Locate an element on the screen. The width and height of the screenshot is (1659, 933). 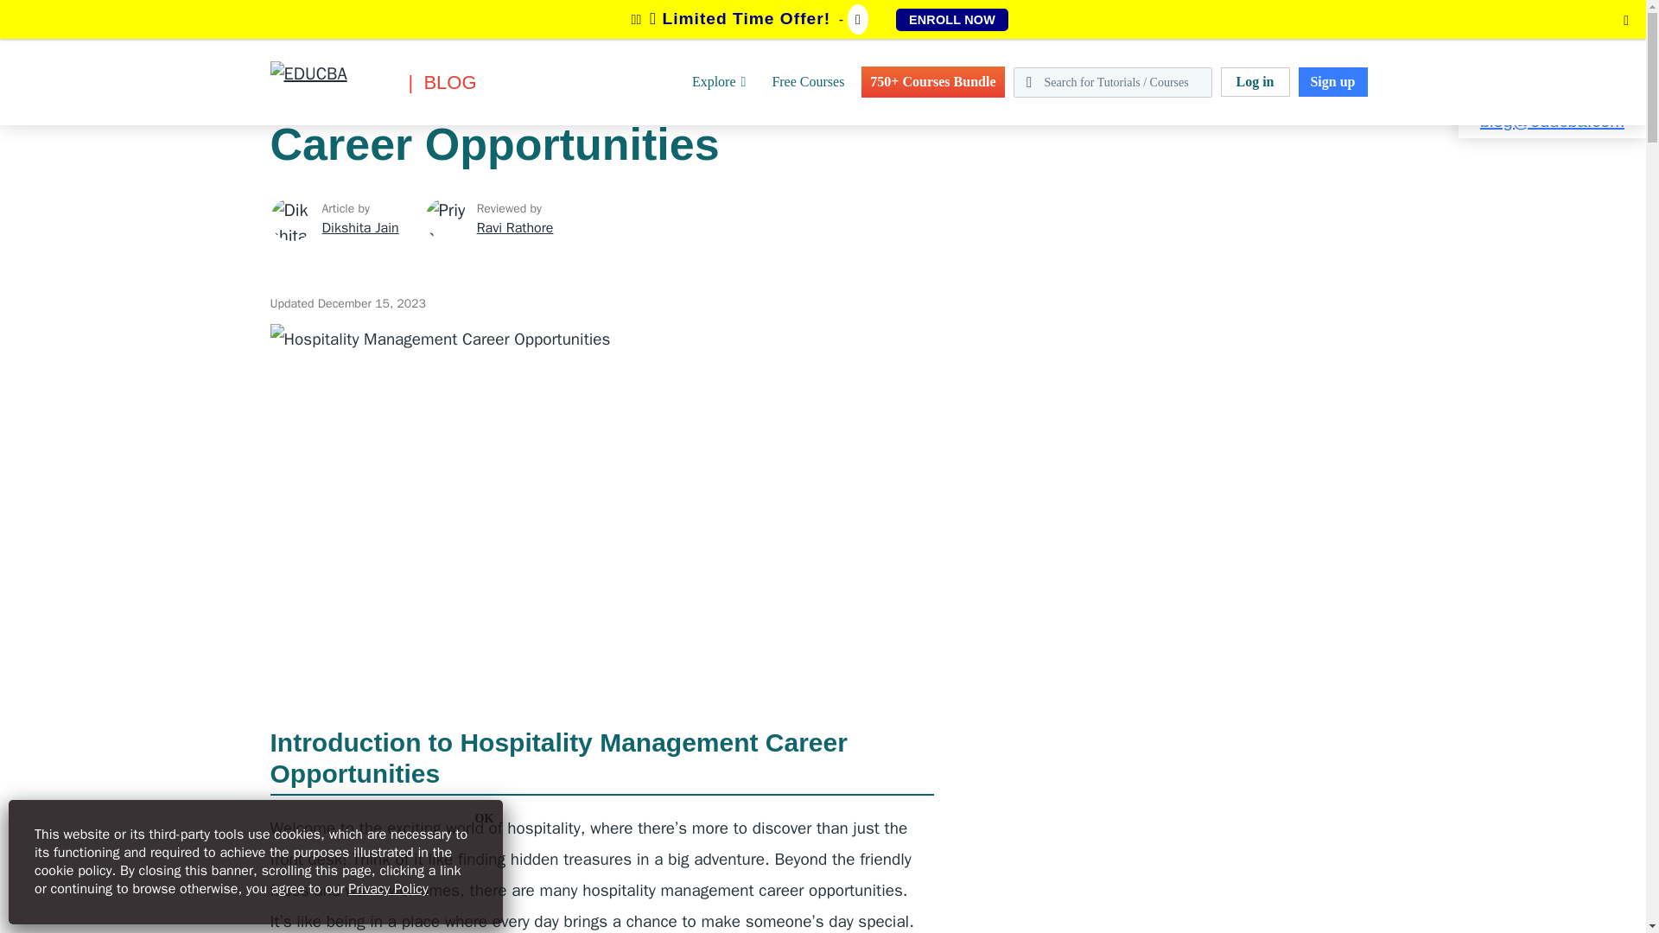
Free Courses is located at coordinates (807, 81).